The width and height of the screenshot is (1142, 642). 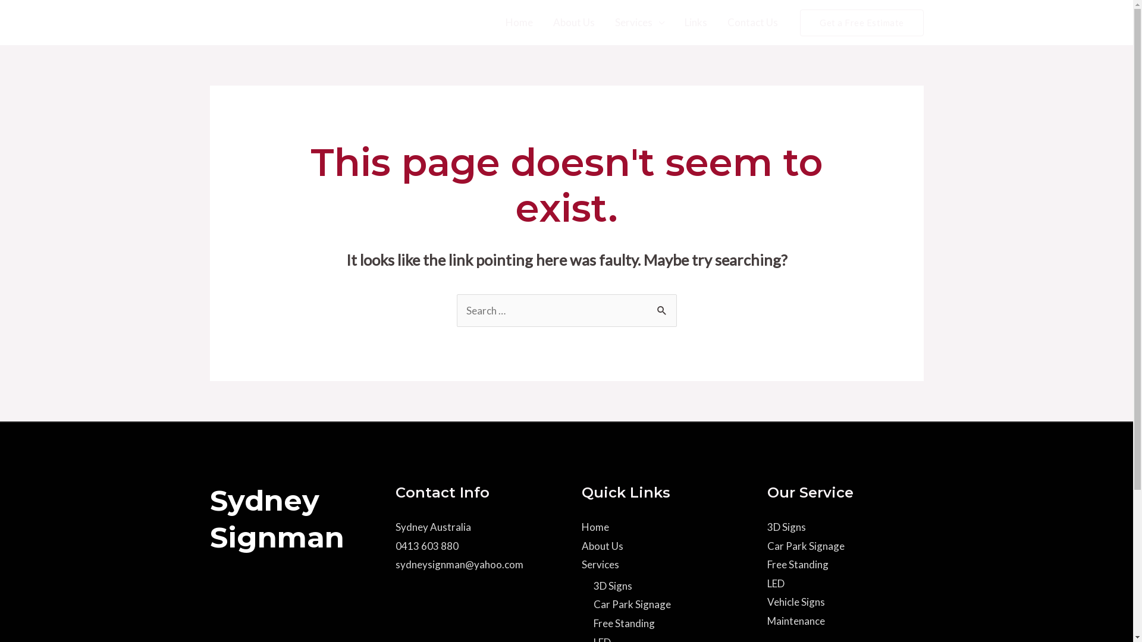 What do you see at coordinates (753, 23) in the screenshot?
I see `Contact Us` at bounding box center [753, 23].